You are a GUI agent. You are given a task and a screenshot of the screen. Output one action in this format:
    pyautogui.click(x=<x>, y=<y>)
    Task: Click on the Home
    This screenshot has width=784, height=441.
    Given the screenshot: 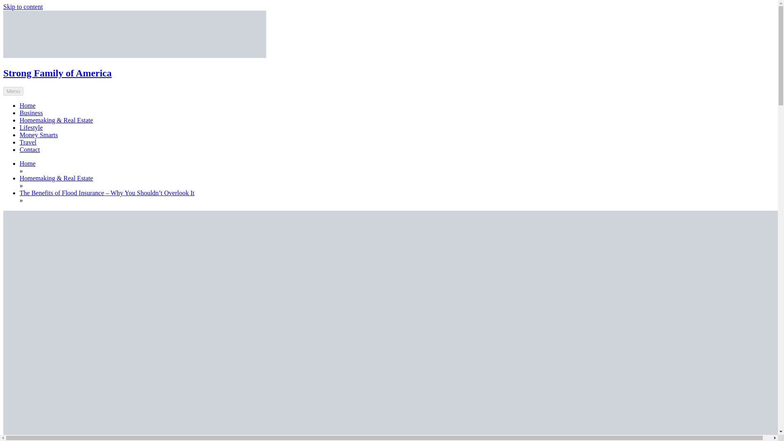 What is the action you would take?
    pyautogui.click(x=27, y=163)
    